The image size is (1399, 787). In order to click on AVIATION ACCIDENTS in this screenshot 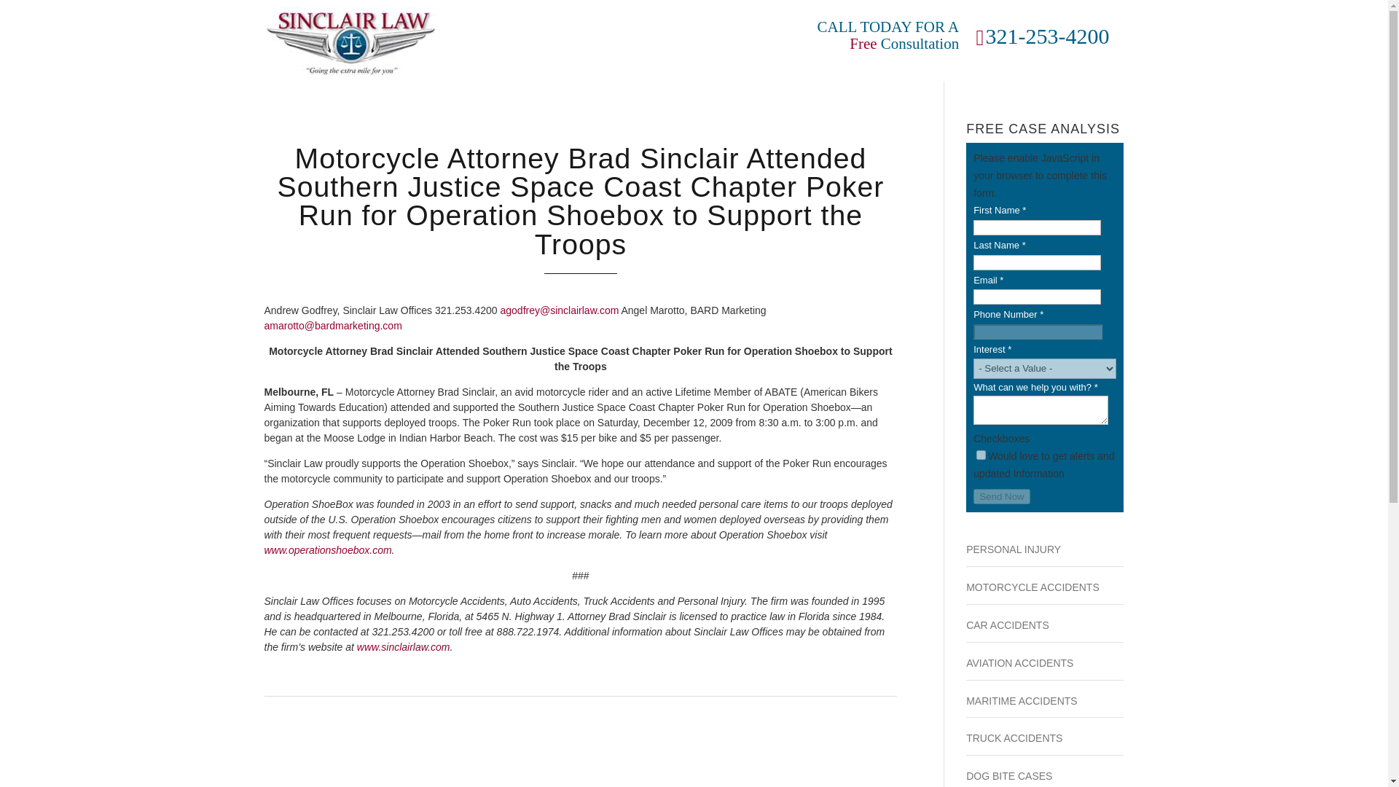, I will do `click(1019, 663)`.